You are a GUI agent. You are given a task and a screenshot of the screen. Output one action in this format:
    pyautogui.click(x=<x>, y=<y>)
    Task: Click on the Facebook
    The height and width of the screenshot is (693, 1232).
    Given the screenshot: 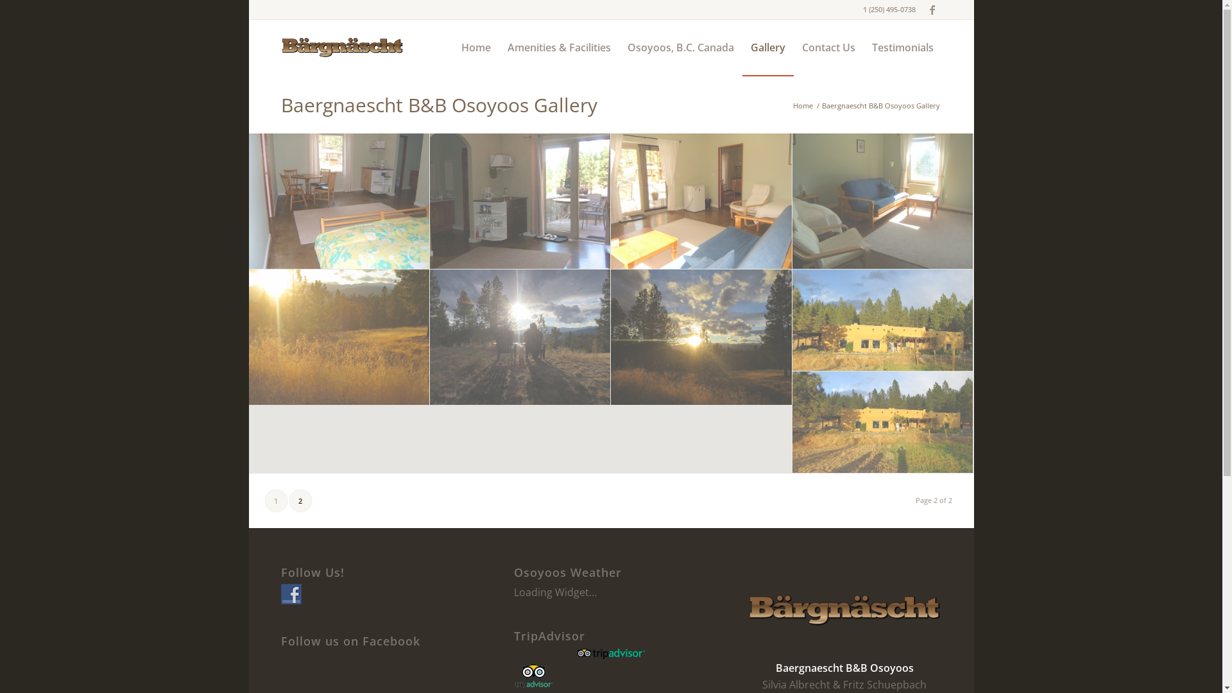 What is the action you would take?
    pyautogui.click(x=932, y=10)
    